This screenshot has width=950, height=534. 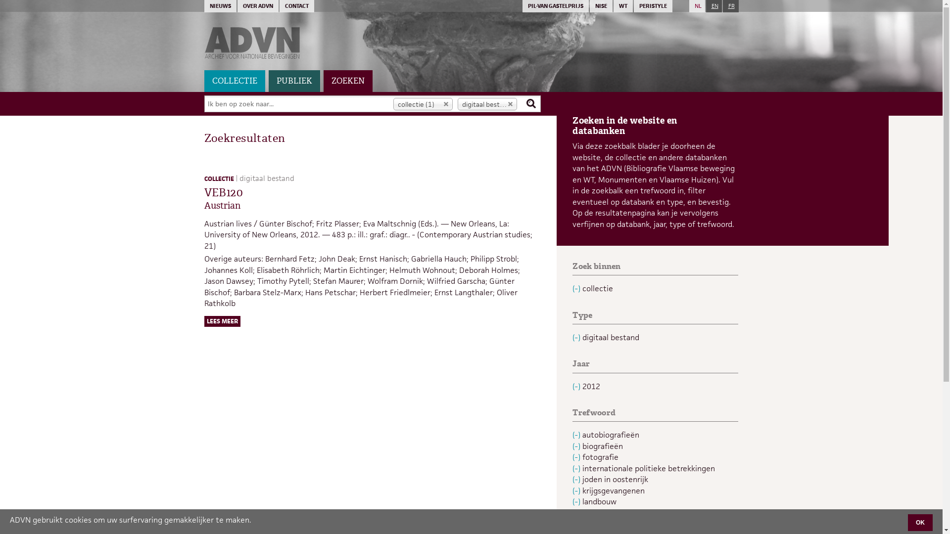 I want to click on WT, so click(x=623, y=6).